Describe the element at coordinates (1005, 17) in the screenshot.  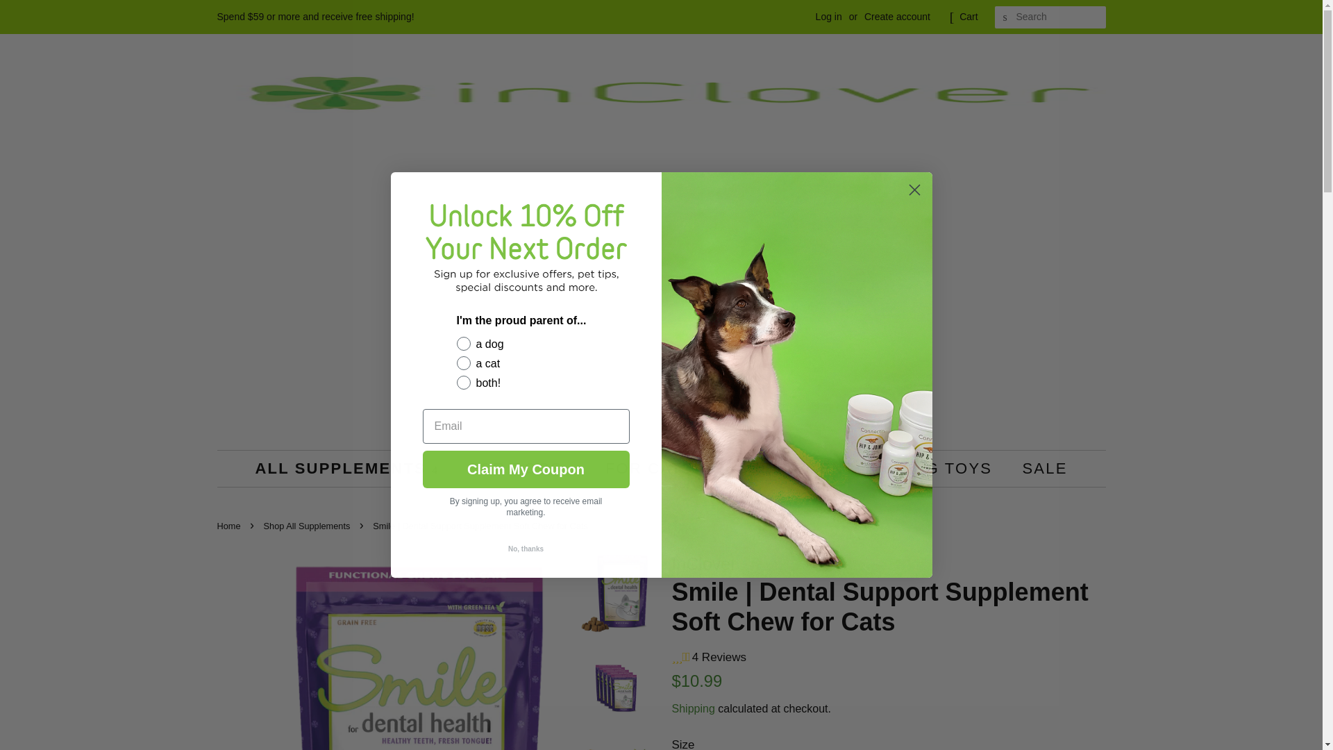
I see `SEARCH` at that location.